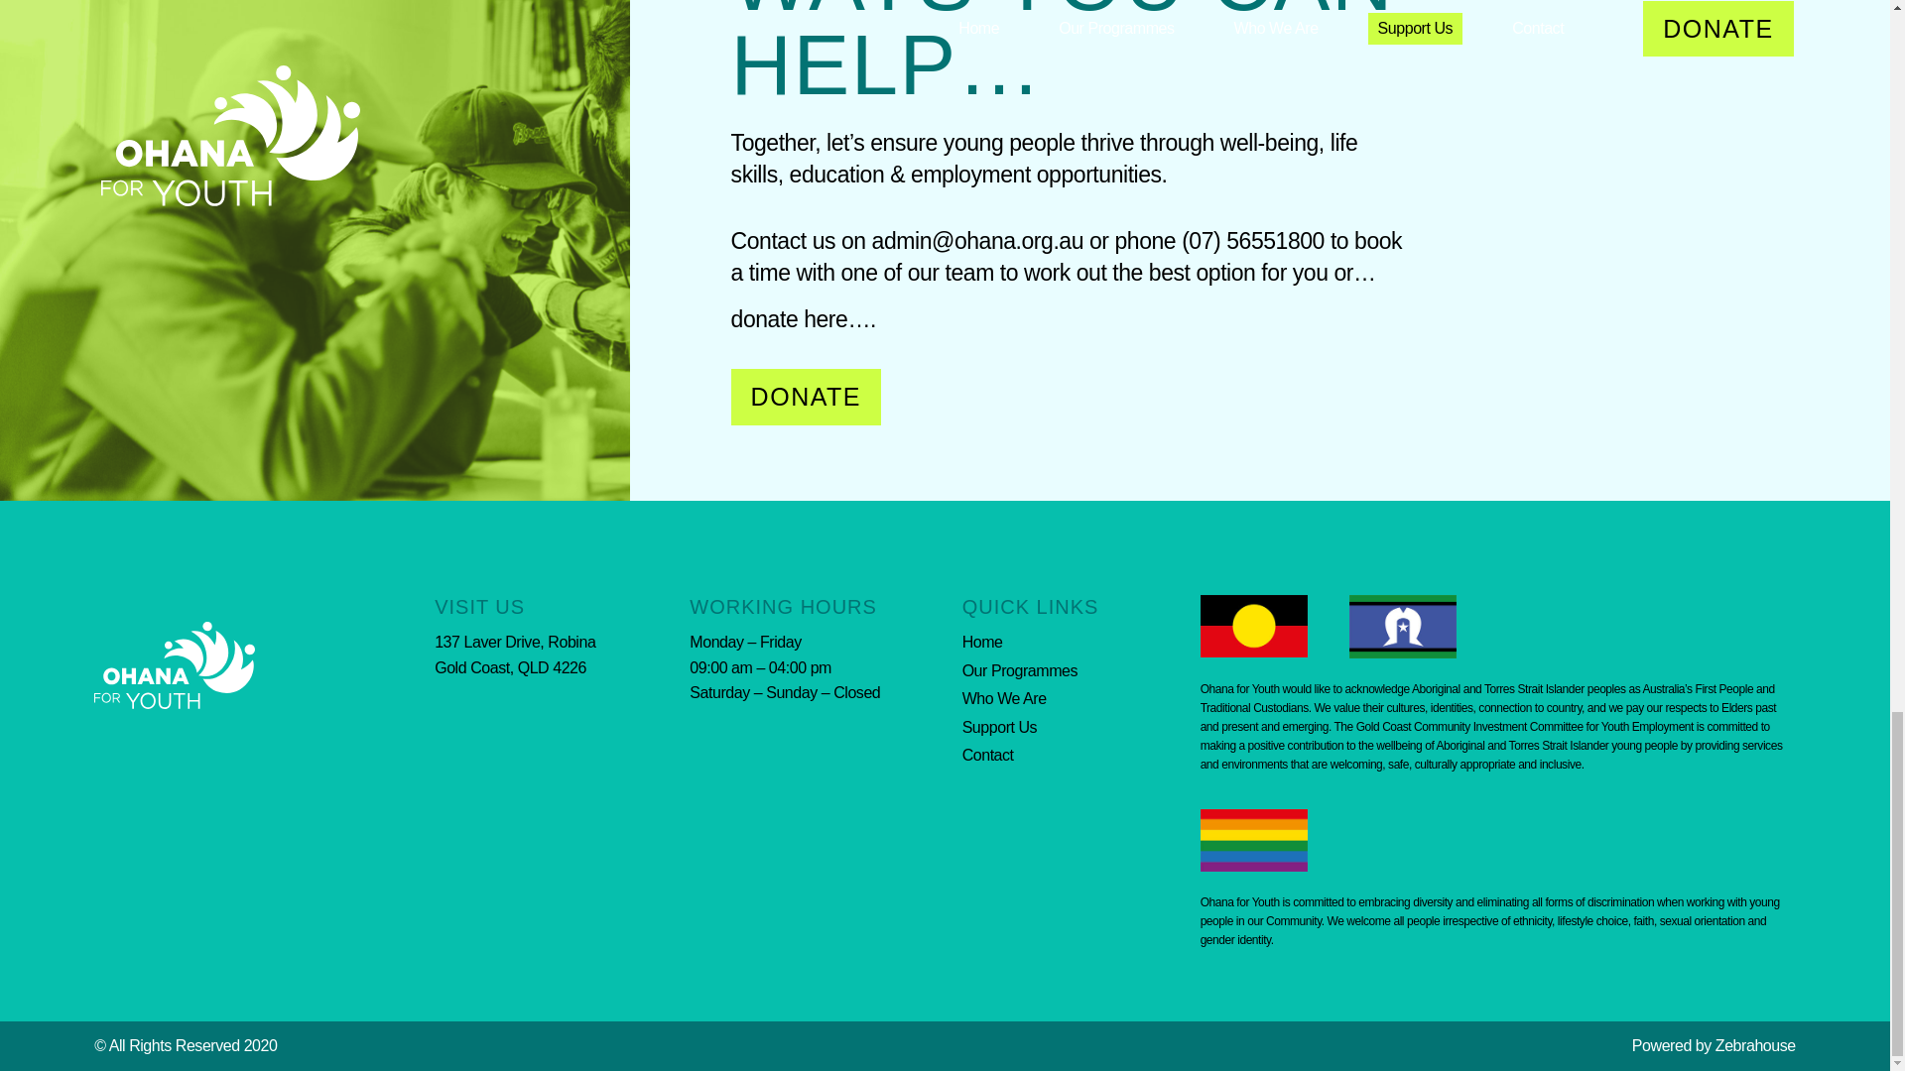 Image resolution: width=1905 pixels, height=1071 pixels. What do you see at coordinates (806, 397) in the screenshot?
I see `DONATE` at bounding box center [806, 397].